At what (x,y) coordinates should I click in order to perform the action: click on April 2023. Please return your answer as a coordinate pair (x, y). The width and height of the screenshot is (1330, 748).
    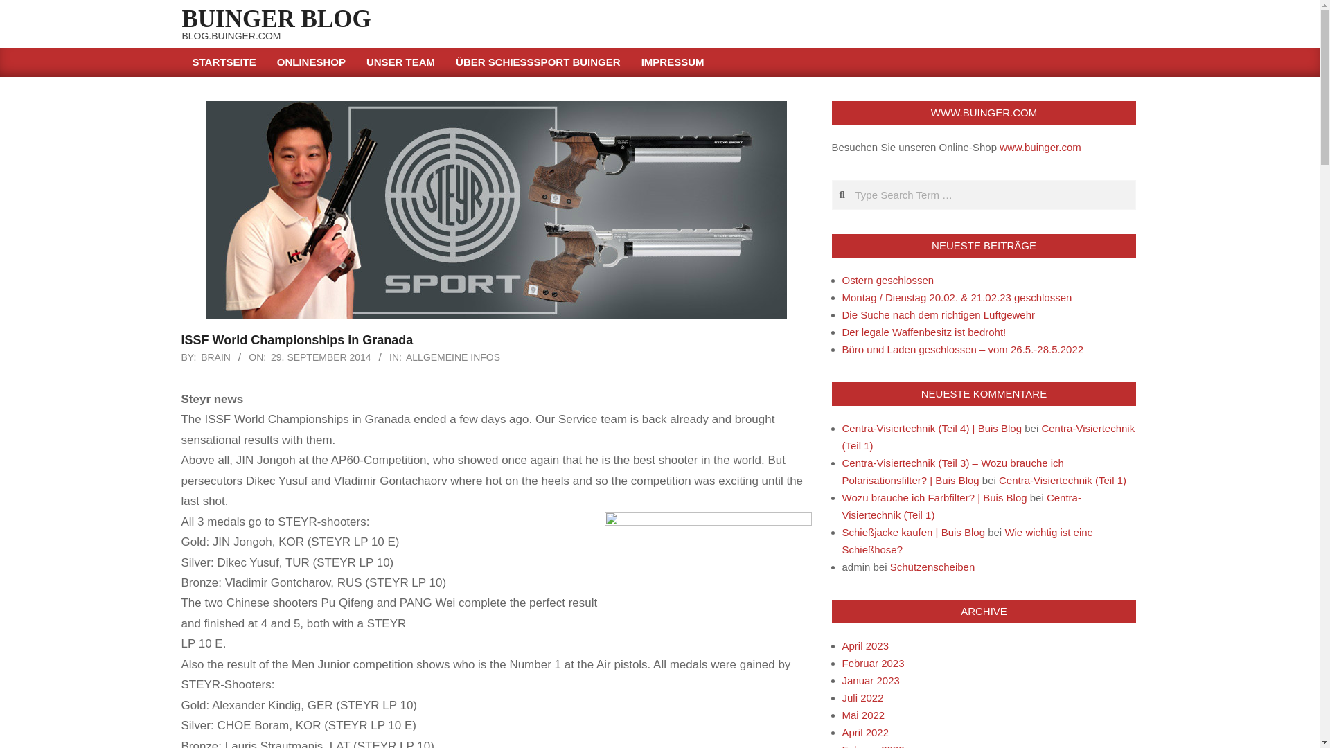
    Looking at the image, I should click on (866, 645).